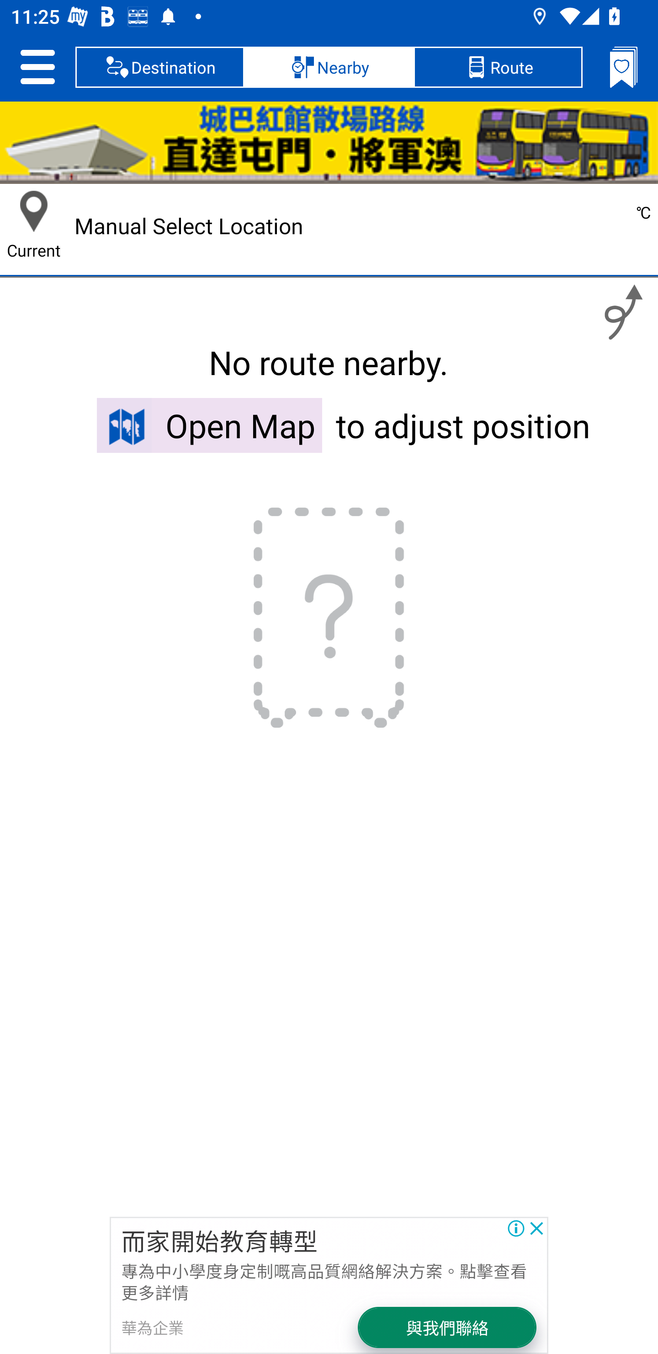  What do you see at coordinates (589, 226) in the screenshot?
I see `℃` at bounding box center [589, 226].